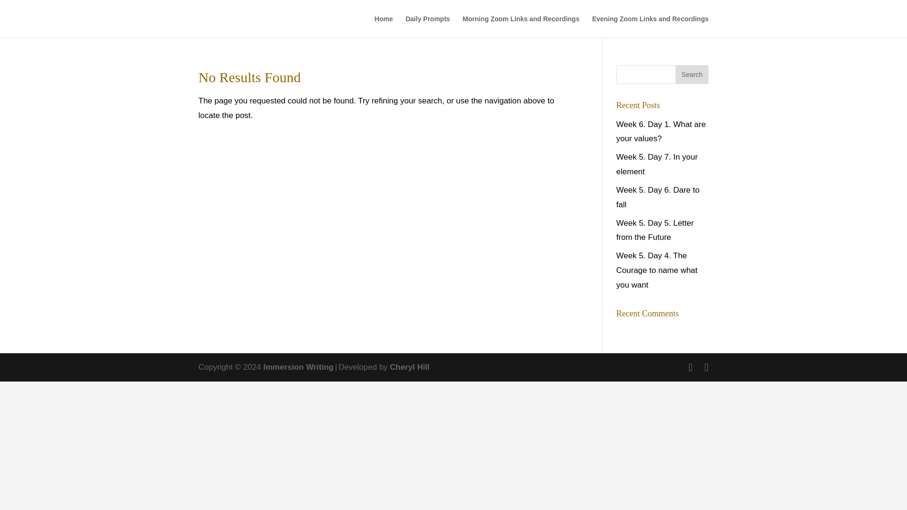  I want to click on Immersion Writing, so click(298, 367).